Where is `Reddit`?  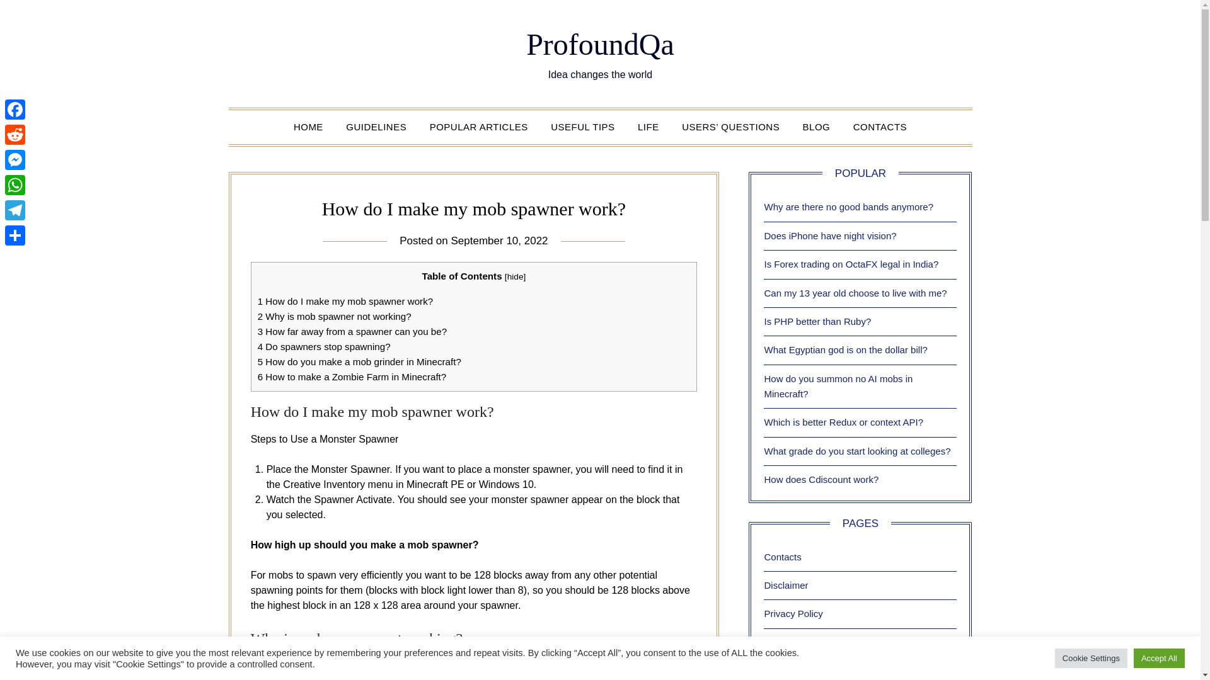
Reddit is located at coordinates (15, 135).